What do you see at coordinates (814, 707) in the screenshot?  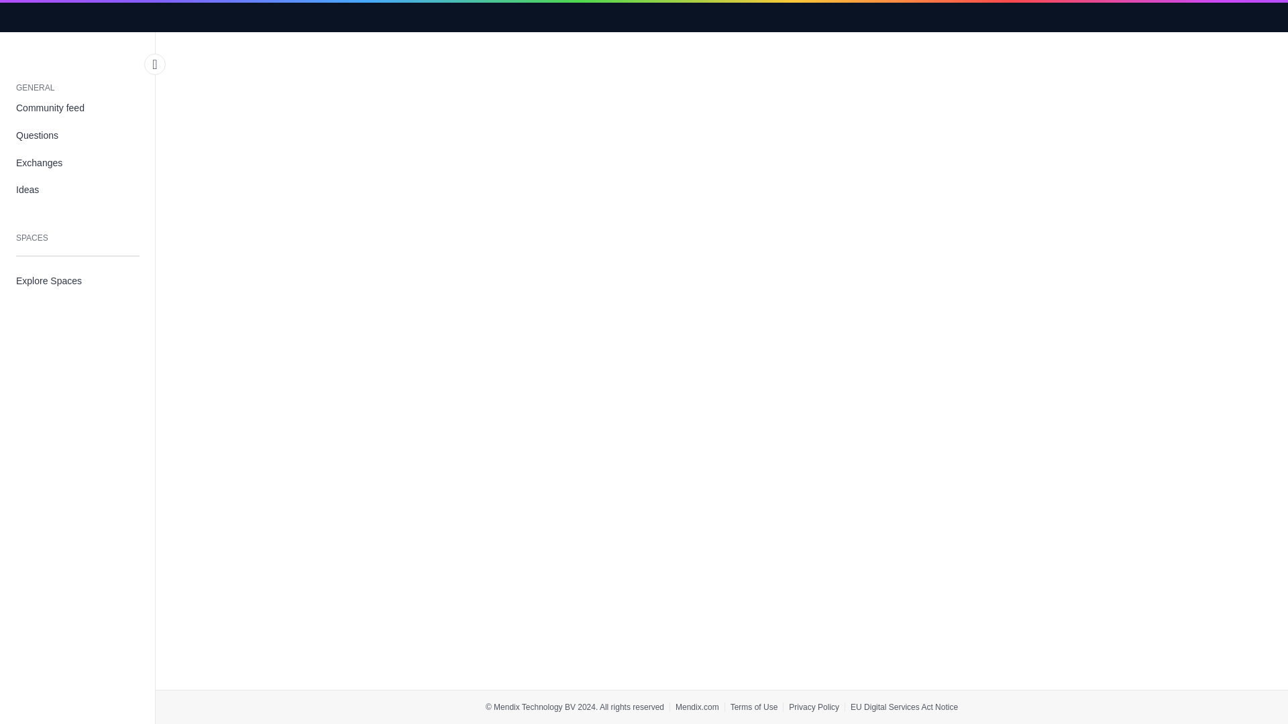 I see `Privacy Policy` at bounding box center [814, 707].